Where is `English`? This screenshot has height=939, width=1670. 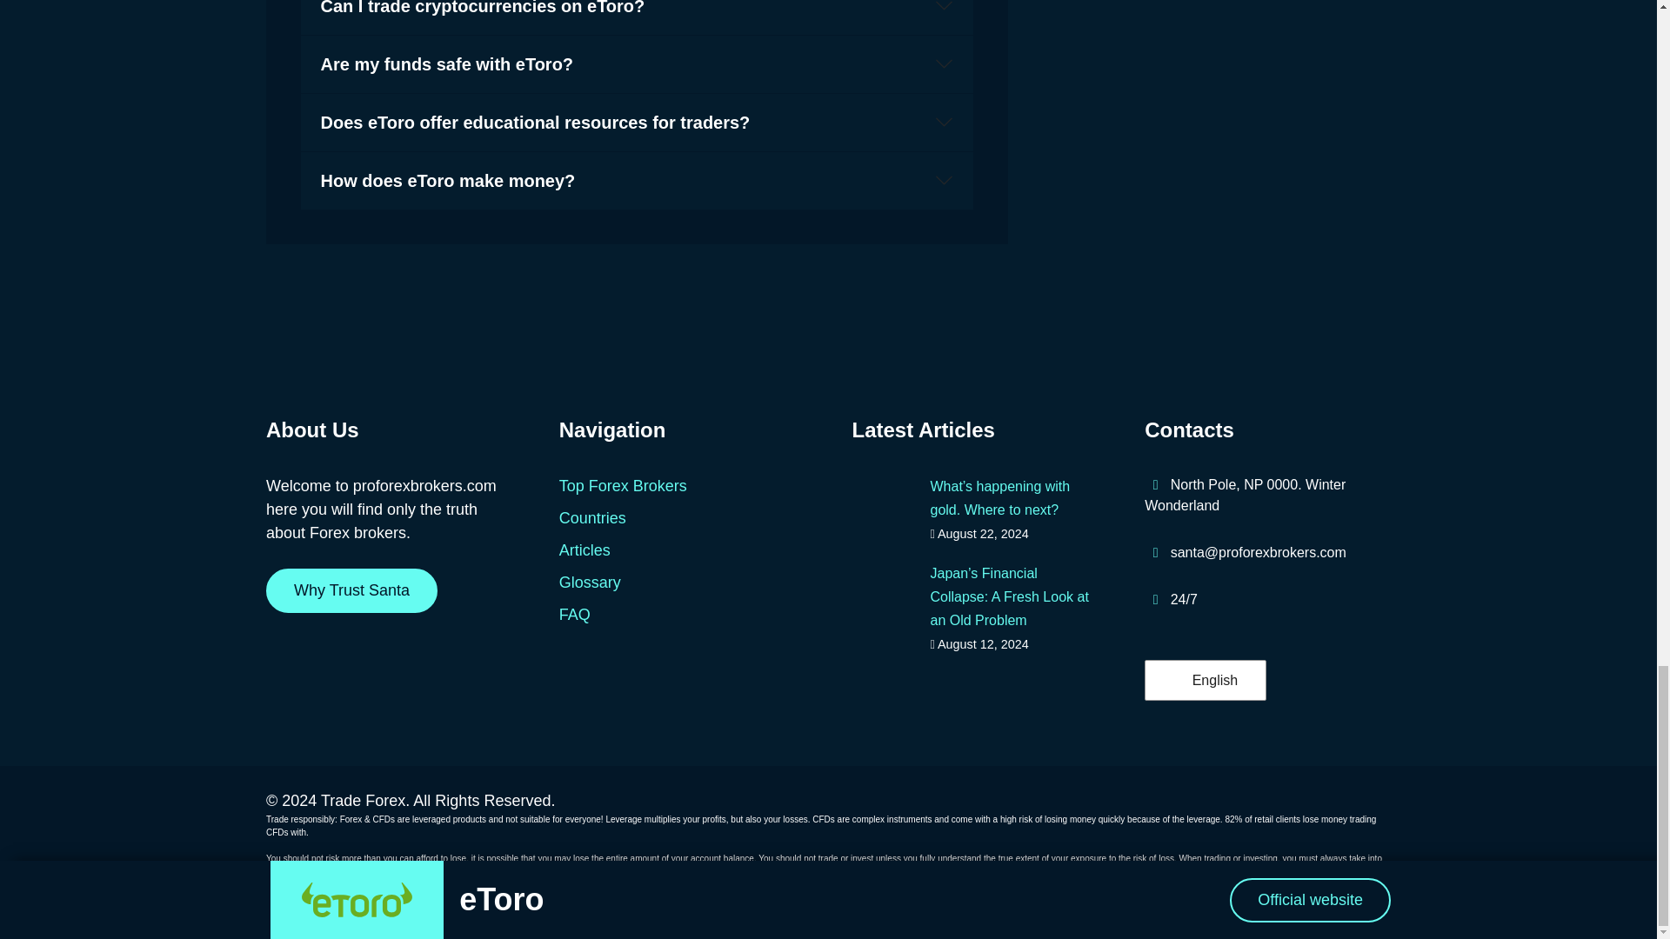
English is located at coordinates (1178, 680).